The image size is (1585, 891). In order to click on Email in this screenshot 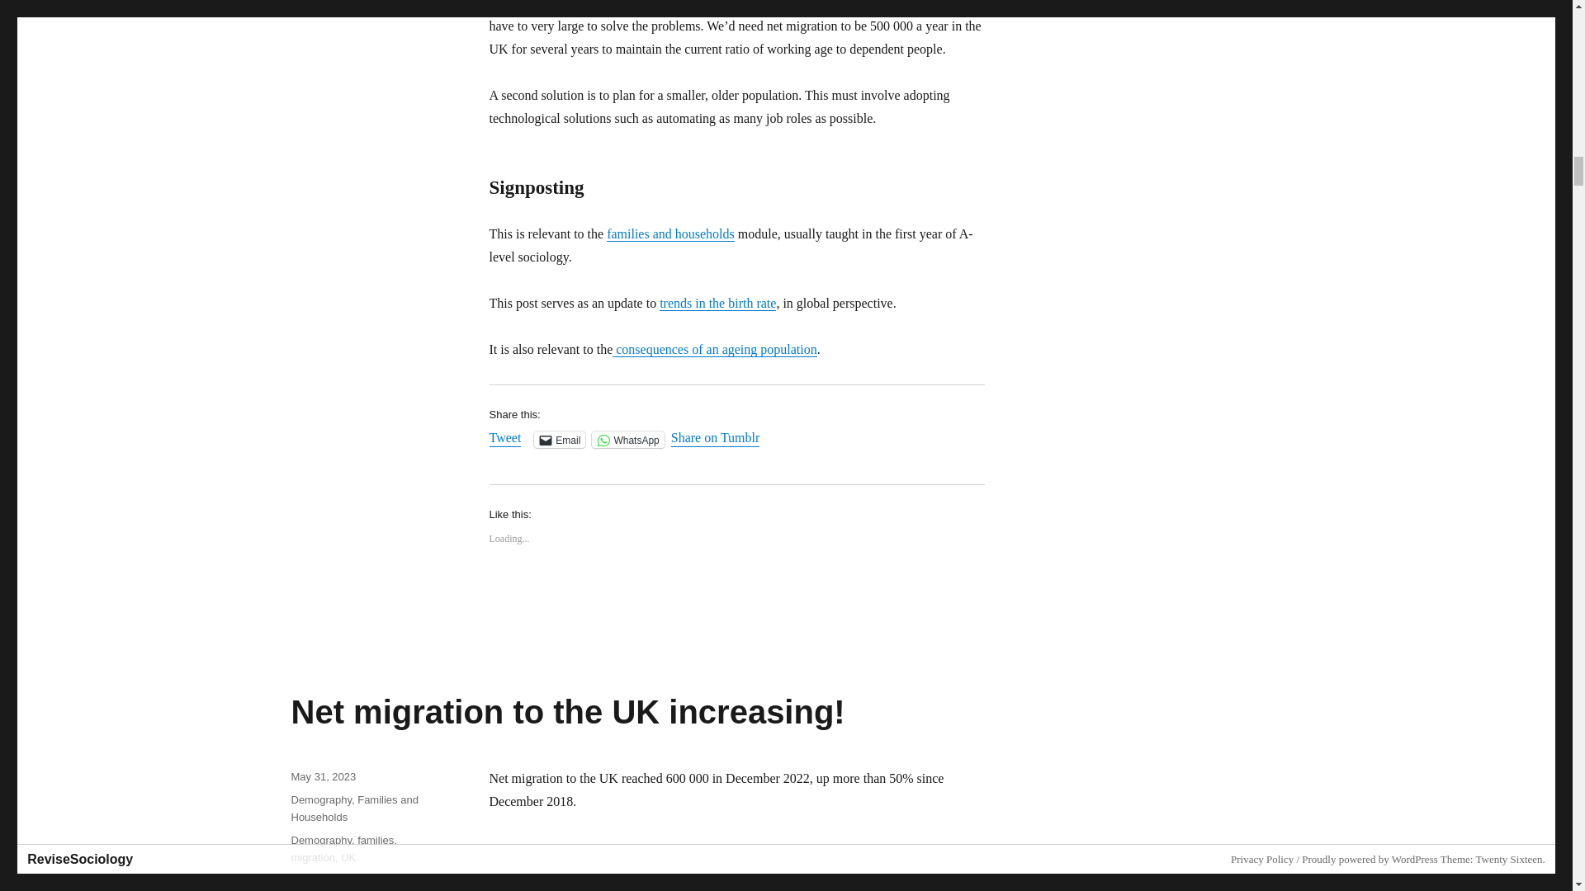, I will do `click(560, 439)`.